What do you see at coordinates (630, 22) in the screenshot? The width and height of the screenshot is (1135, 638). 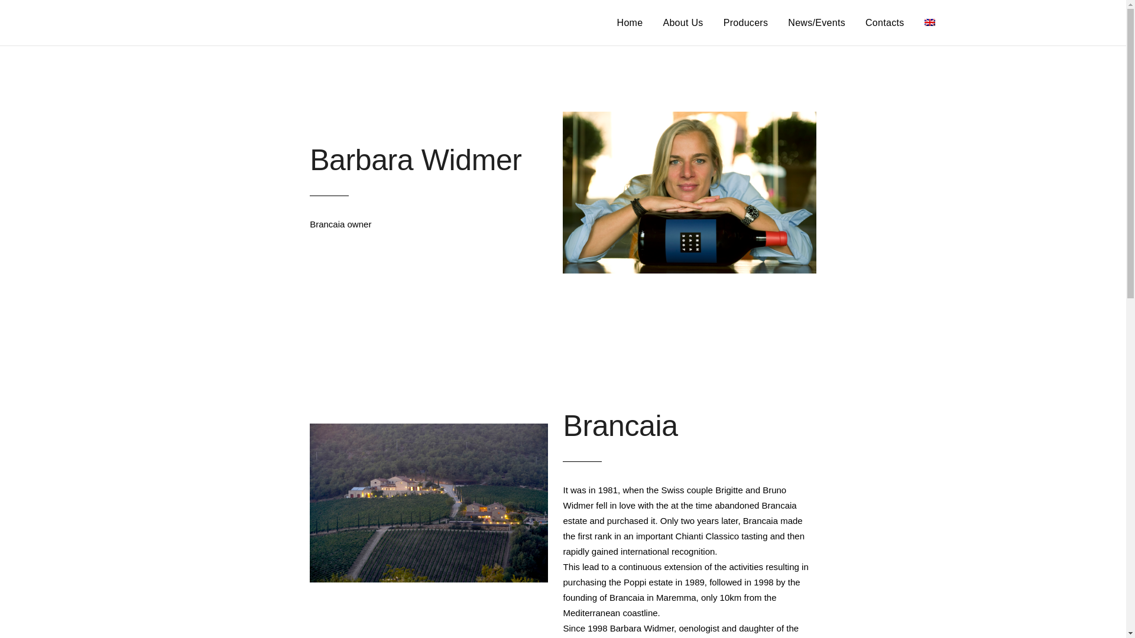 I see `Home` at bounding box center [630, 22].